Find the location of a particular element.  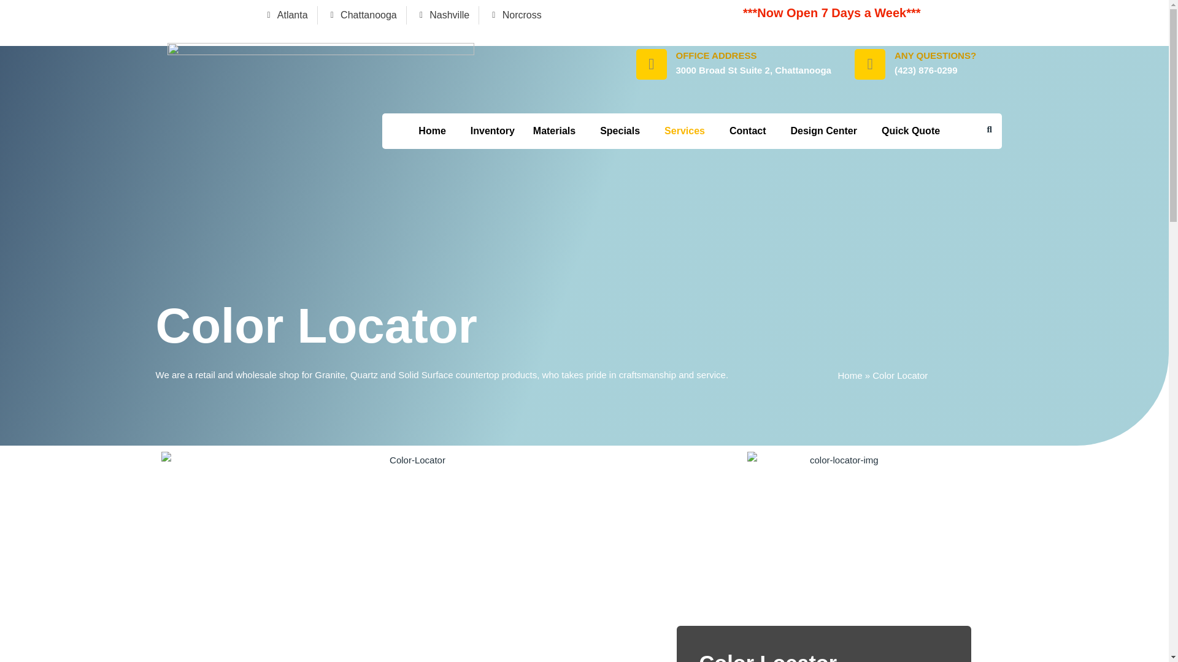

OFFICE ADDRESS is located at coordinates (717, 55).